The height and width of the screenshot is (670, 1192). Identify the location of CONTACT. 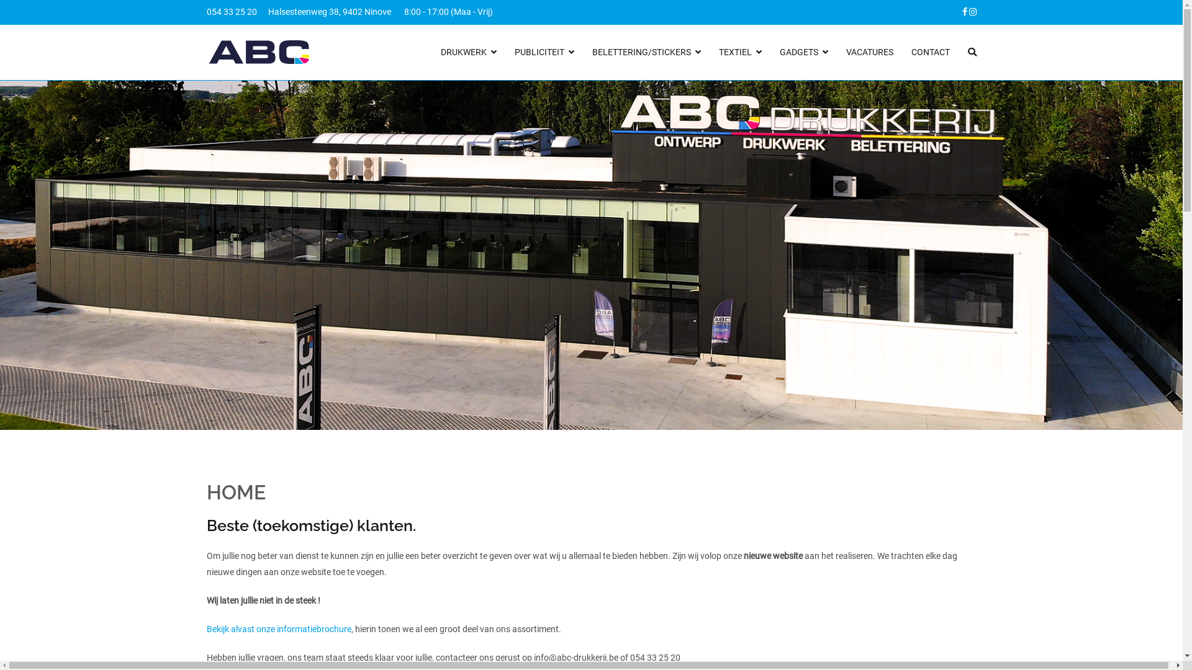
(931, 53).